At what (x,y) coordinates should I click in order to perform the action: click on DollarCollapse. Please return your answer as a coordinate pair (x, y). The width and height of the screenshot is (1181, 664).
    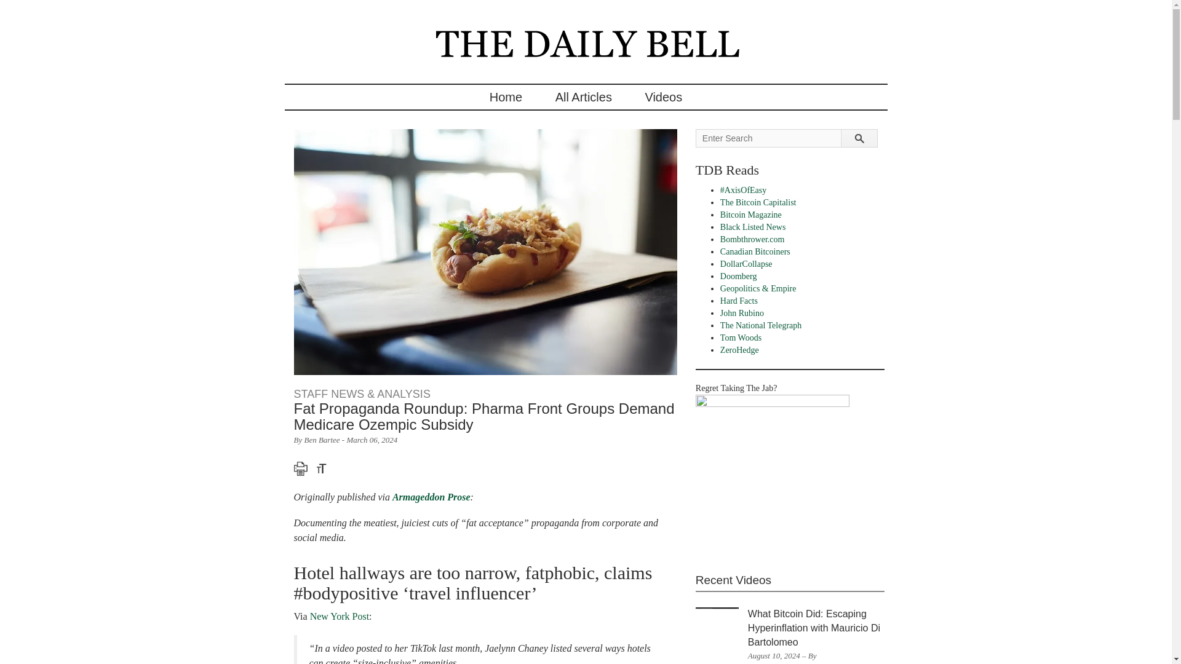
    Looking at the image, I should click on (746, 264).